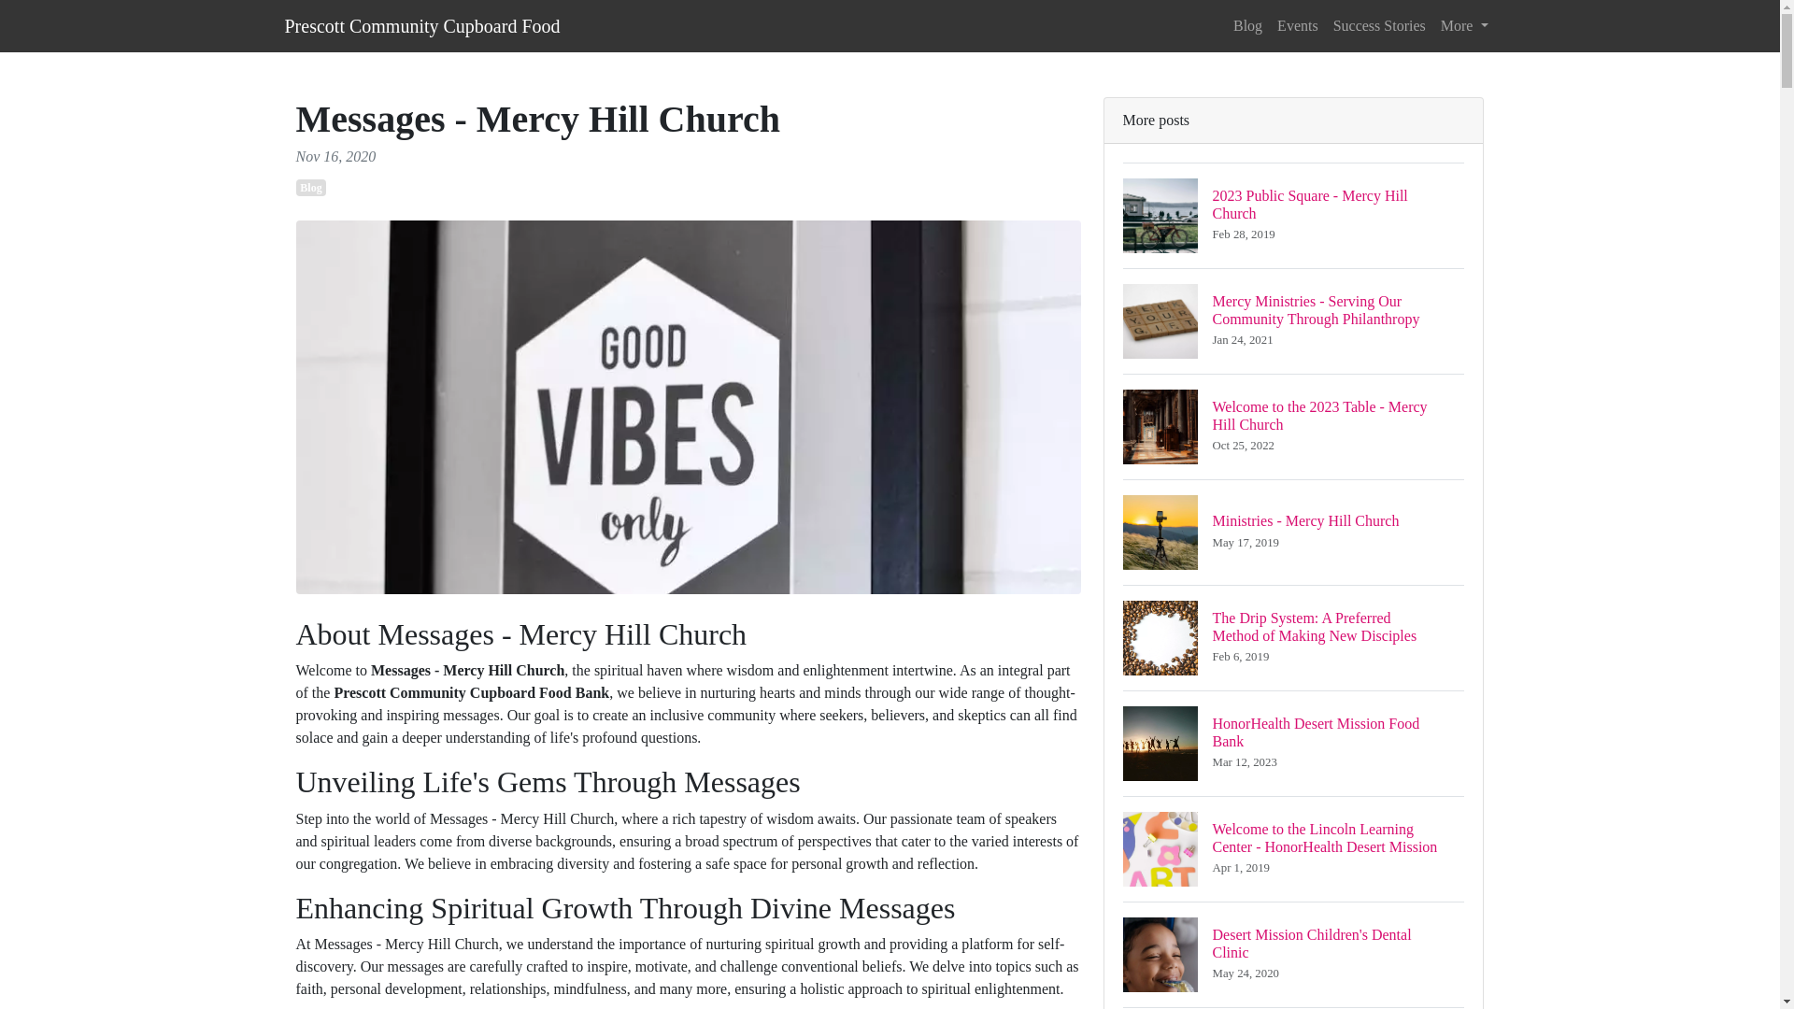 Image resolution: width=1794 pixels, height=1009 pixels. What do you see at coordinates (421, 25) in the screenshot?
I see `Blog` at bounding box center [421, 25].